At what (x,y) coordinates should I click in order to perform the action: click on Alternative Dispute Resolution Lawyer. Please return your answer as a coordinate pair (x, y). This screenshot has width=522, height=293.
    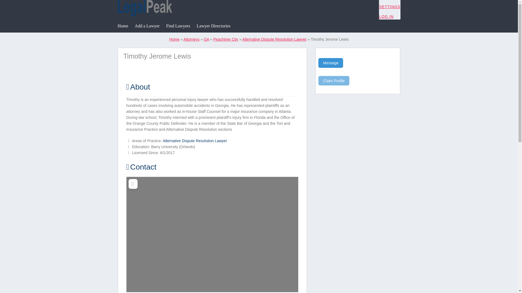
    Looking at the image, I should click on (274, 39).